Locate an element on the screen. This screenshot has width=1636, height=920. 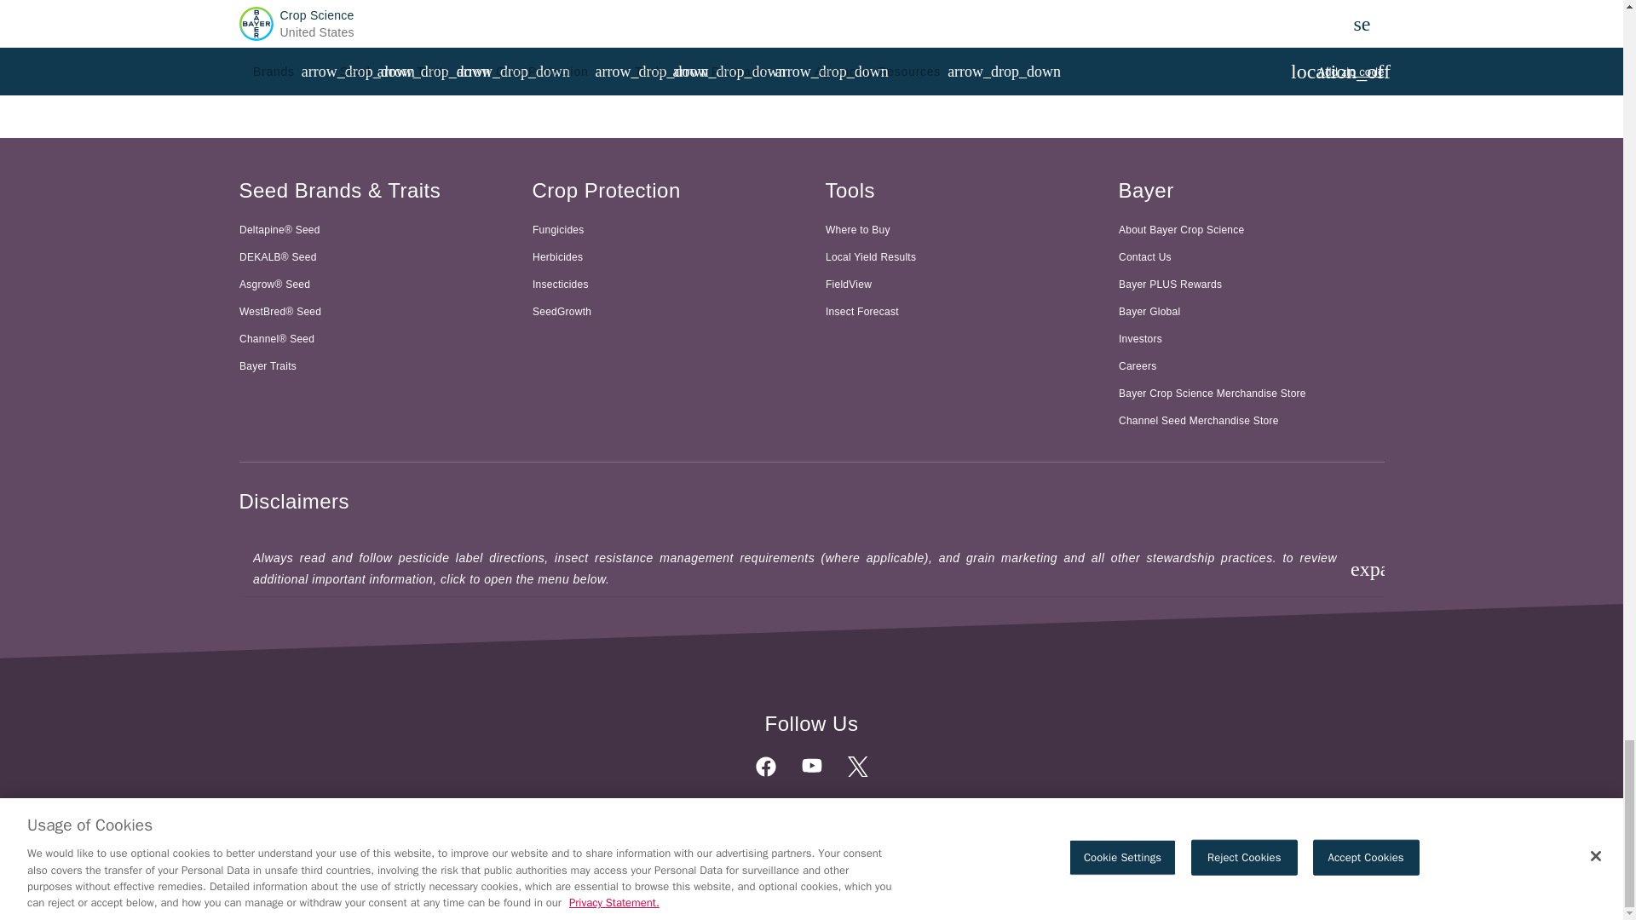
FieldView is located at coordinates (958, 284).